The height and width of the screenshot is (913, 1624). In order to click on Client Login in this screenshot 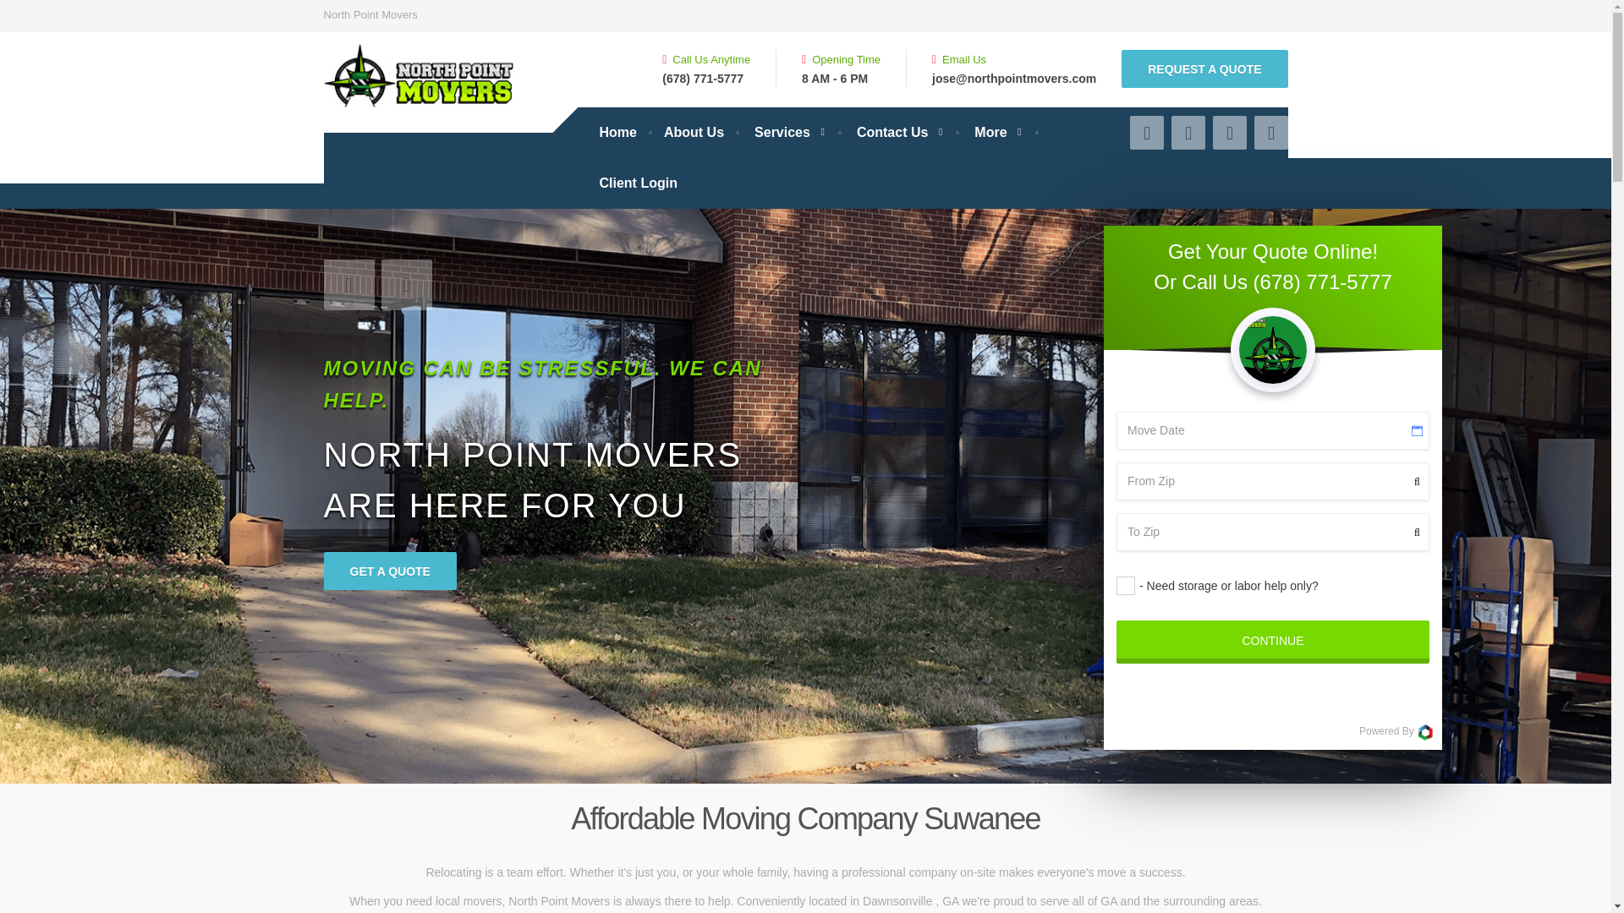, I will do `click(638, 183)`.